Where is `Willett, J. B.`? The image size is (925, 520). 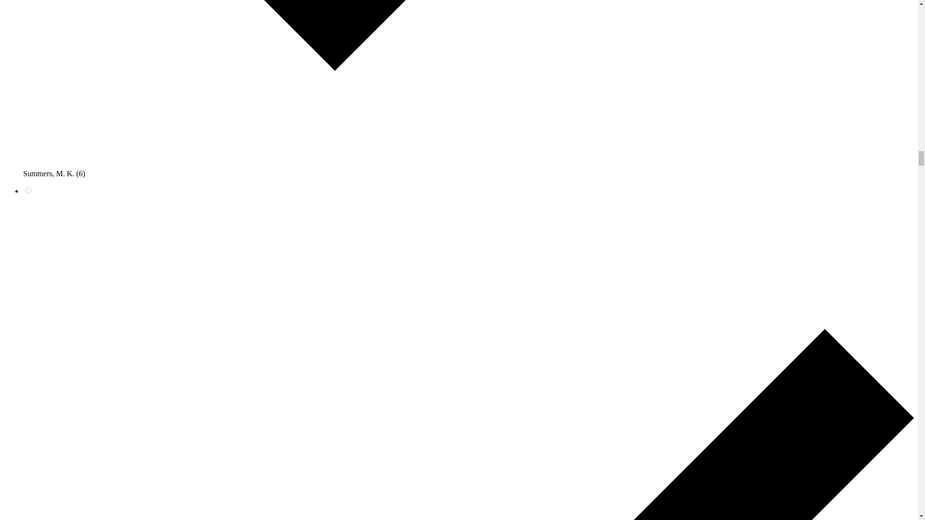
Willett, J. B. is located at coordinates (28, 190).